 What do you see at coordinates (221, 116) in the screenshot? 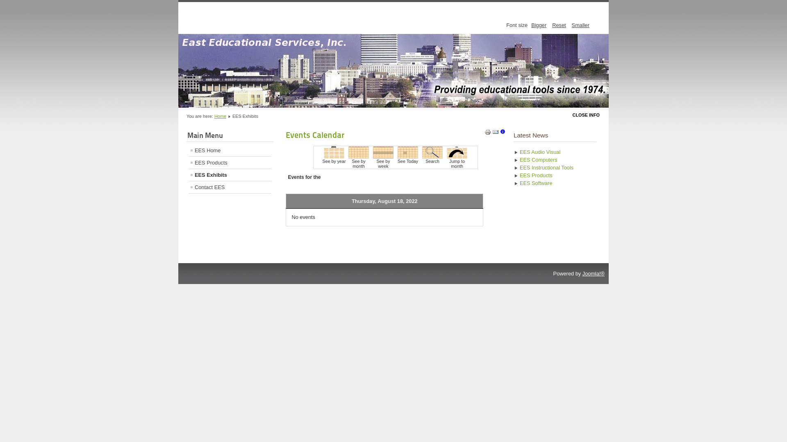
I see `Home` at bounding box center [221, 116].